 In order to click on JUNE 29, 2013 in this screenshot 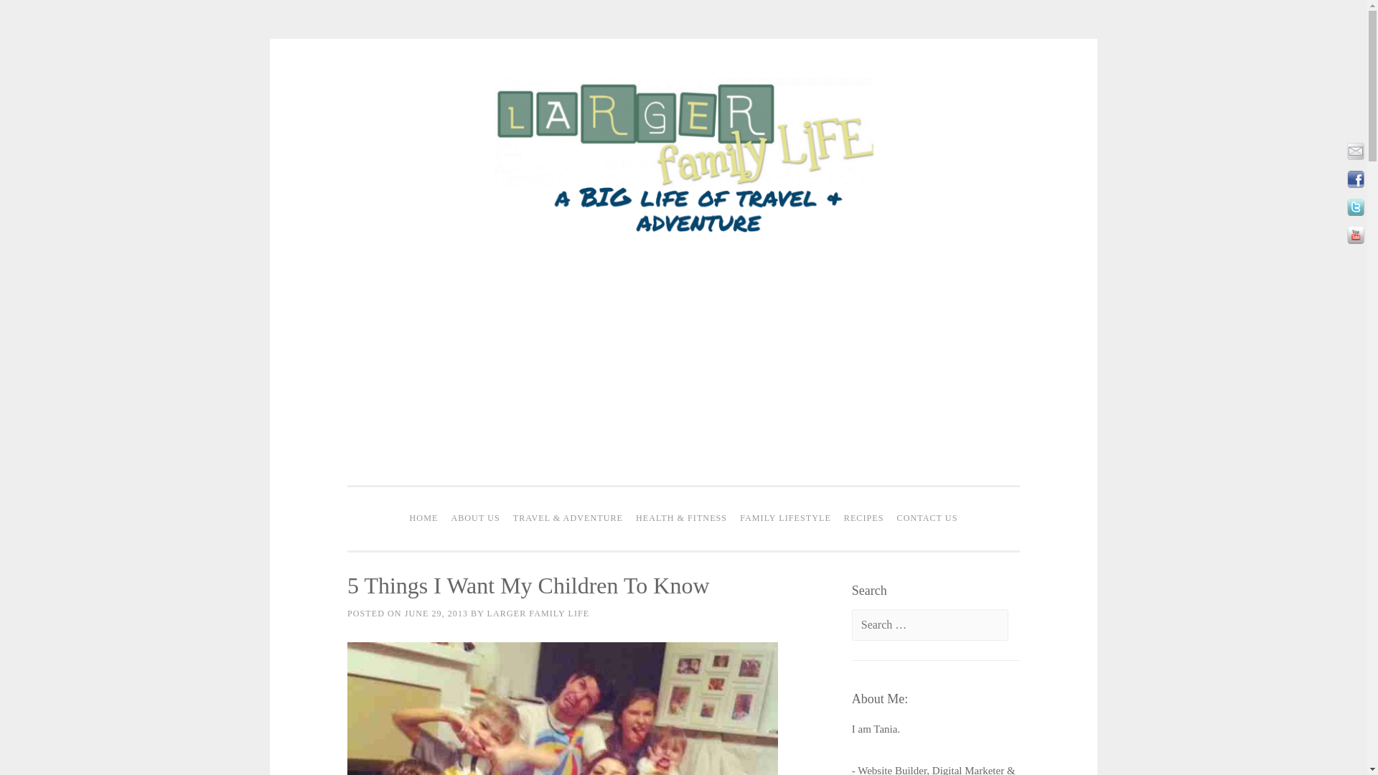, I will do `click(436, 613)`.